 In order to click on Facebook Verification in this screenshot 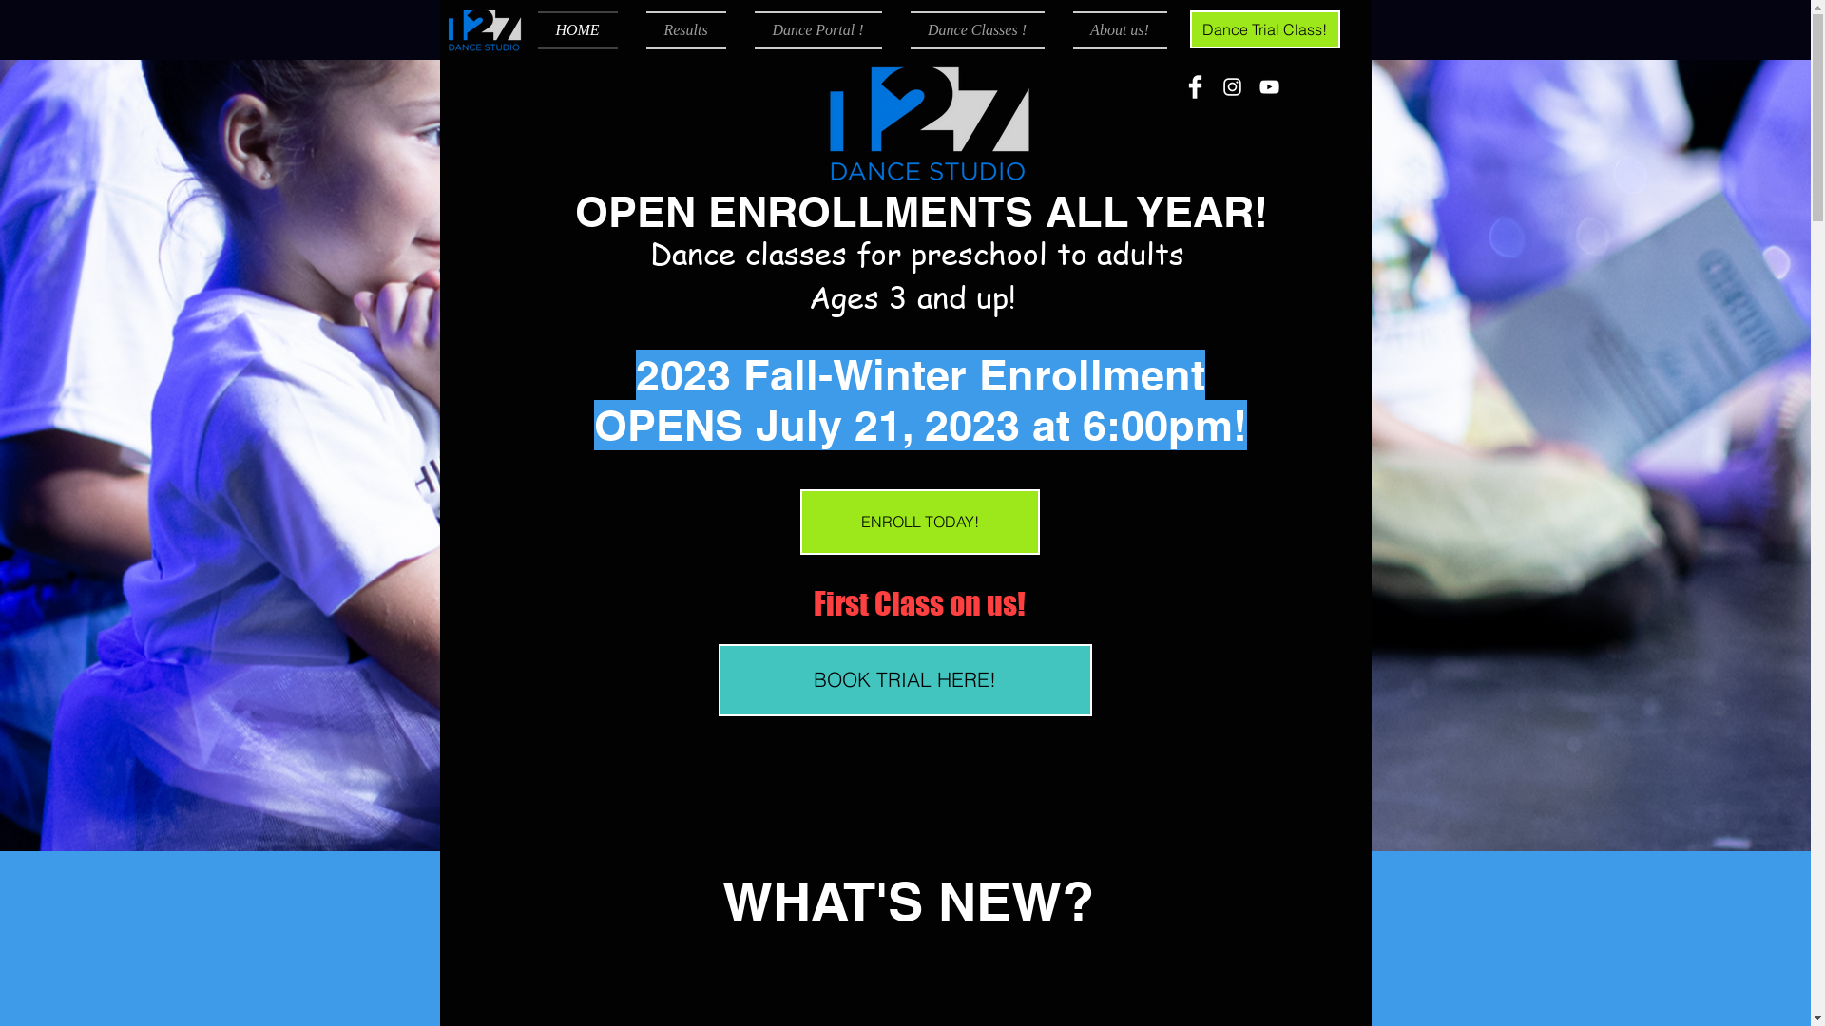, I will do `click(898, 251)`.